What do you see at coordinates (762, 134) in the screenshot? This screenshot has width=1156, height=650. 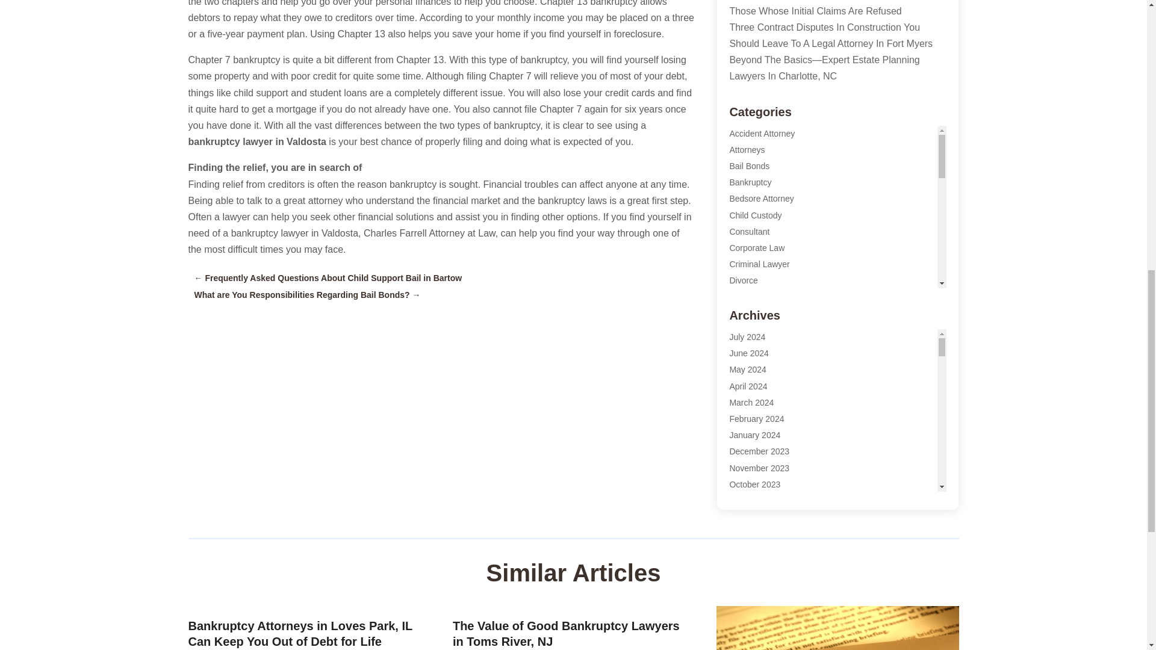 I see `Accident Attorney` at bounding box center [762, 134].